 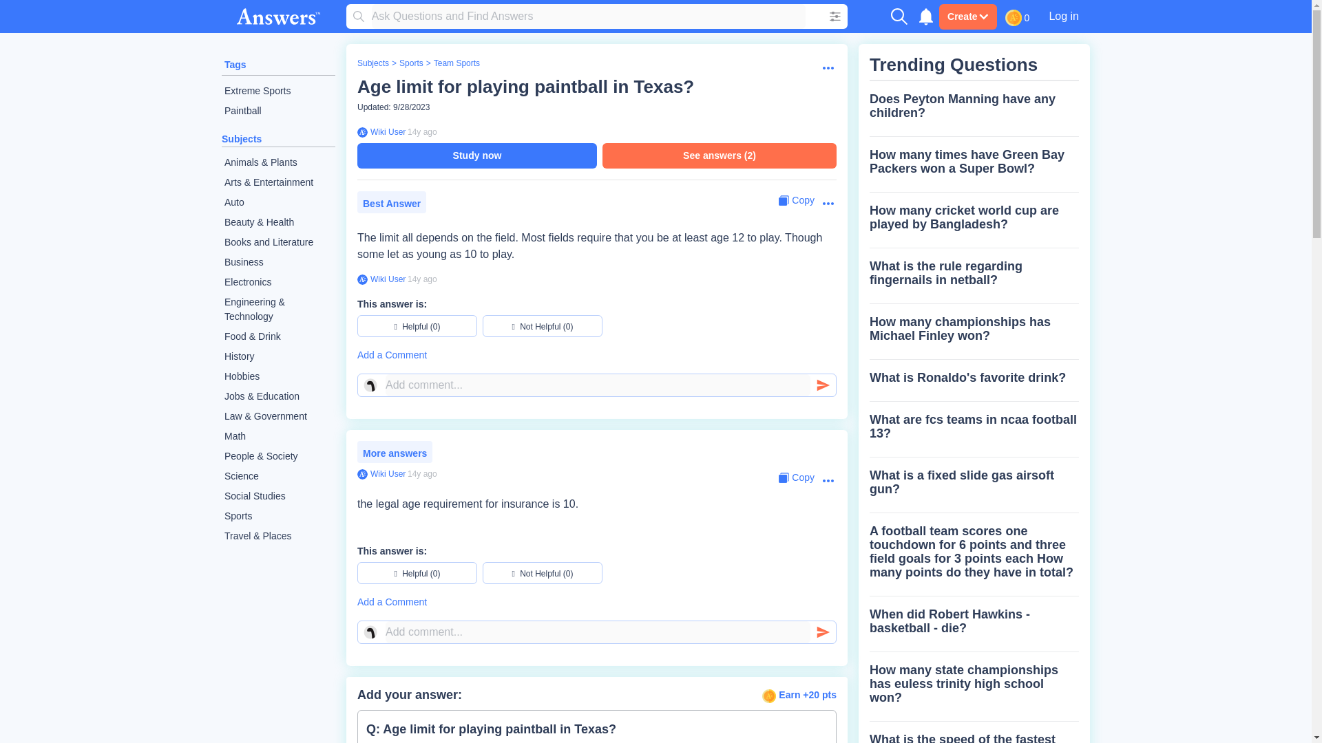 I want to click on 2010-06-02 22:22:25, so click(x=422, y=473).